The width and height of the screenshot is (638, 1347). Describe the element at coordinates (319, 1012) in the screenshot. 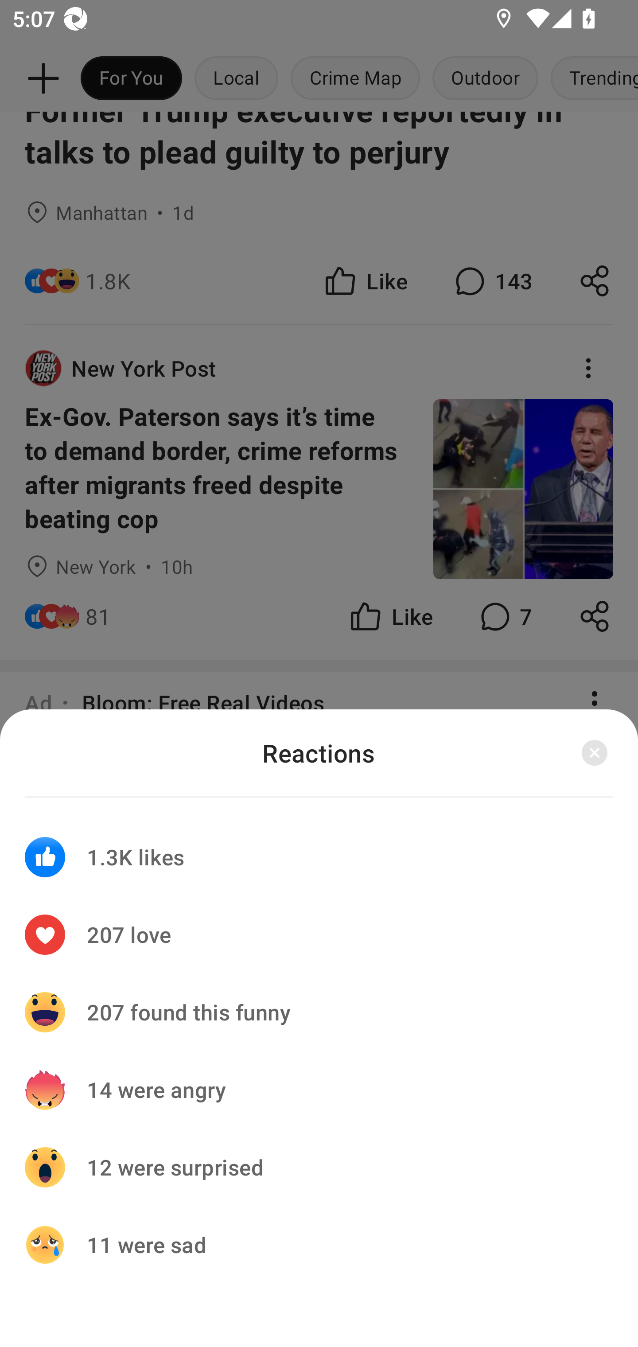

I see `207 found this funny` at that location.